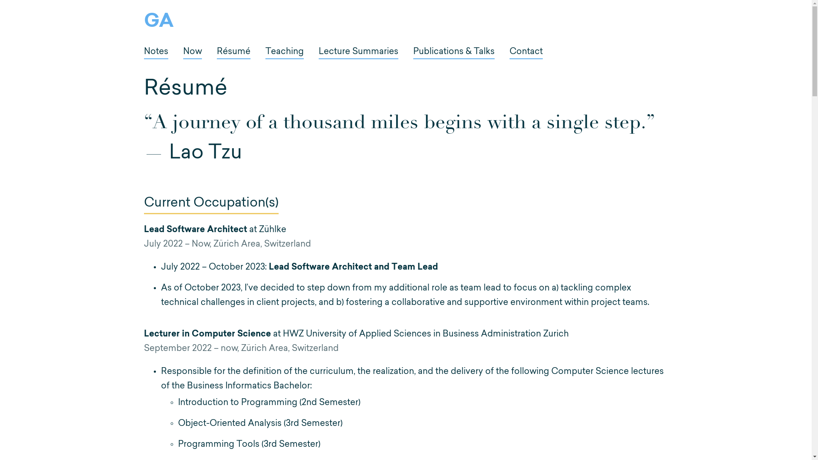 Image resolution: width=818 pixels, height=460 pixels. What do you see at coordinates (454, 54) in the screenshot?
I see `Publications & Talks` at bounding box center [454, 54].